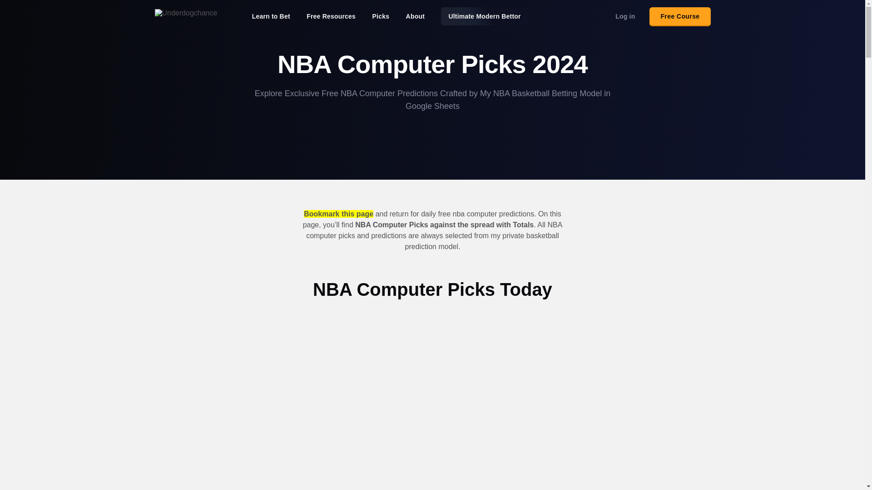  Describe the element at coordinates (331, 16) in the screenshot. I see `Free Resources` at that location.